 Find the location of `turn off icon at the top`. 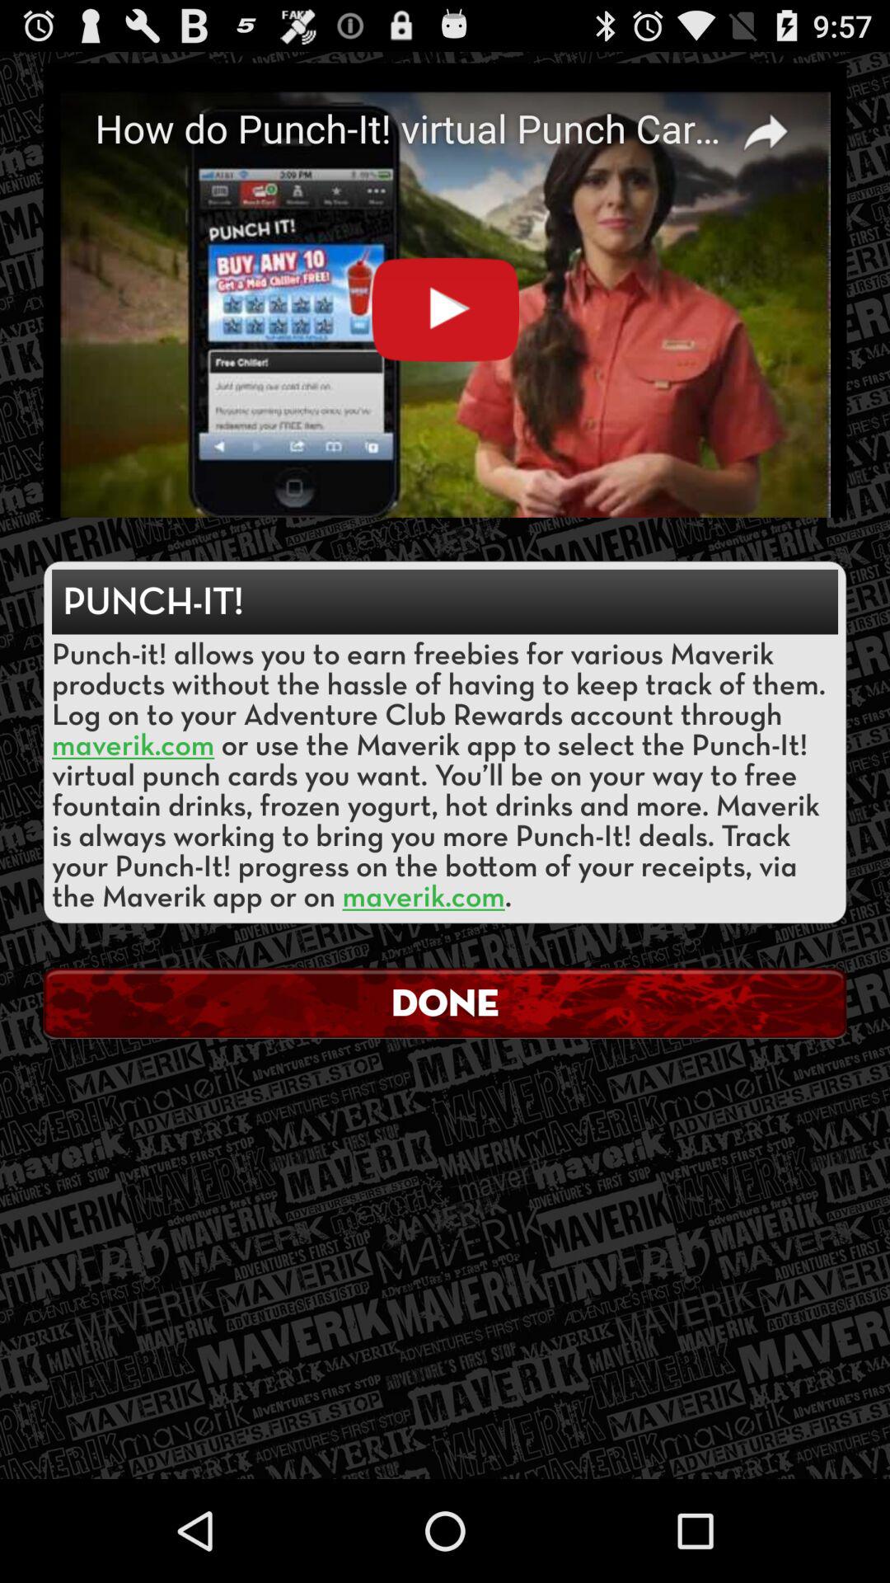

turn off icon at the top is located at coordinates (445, 290).